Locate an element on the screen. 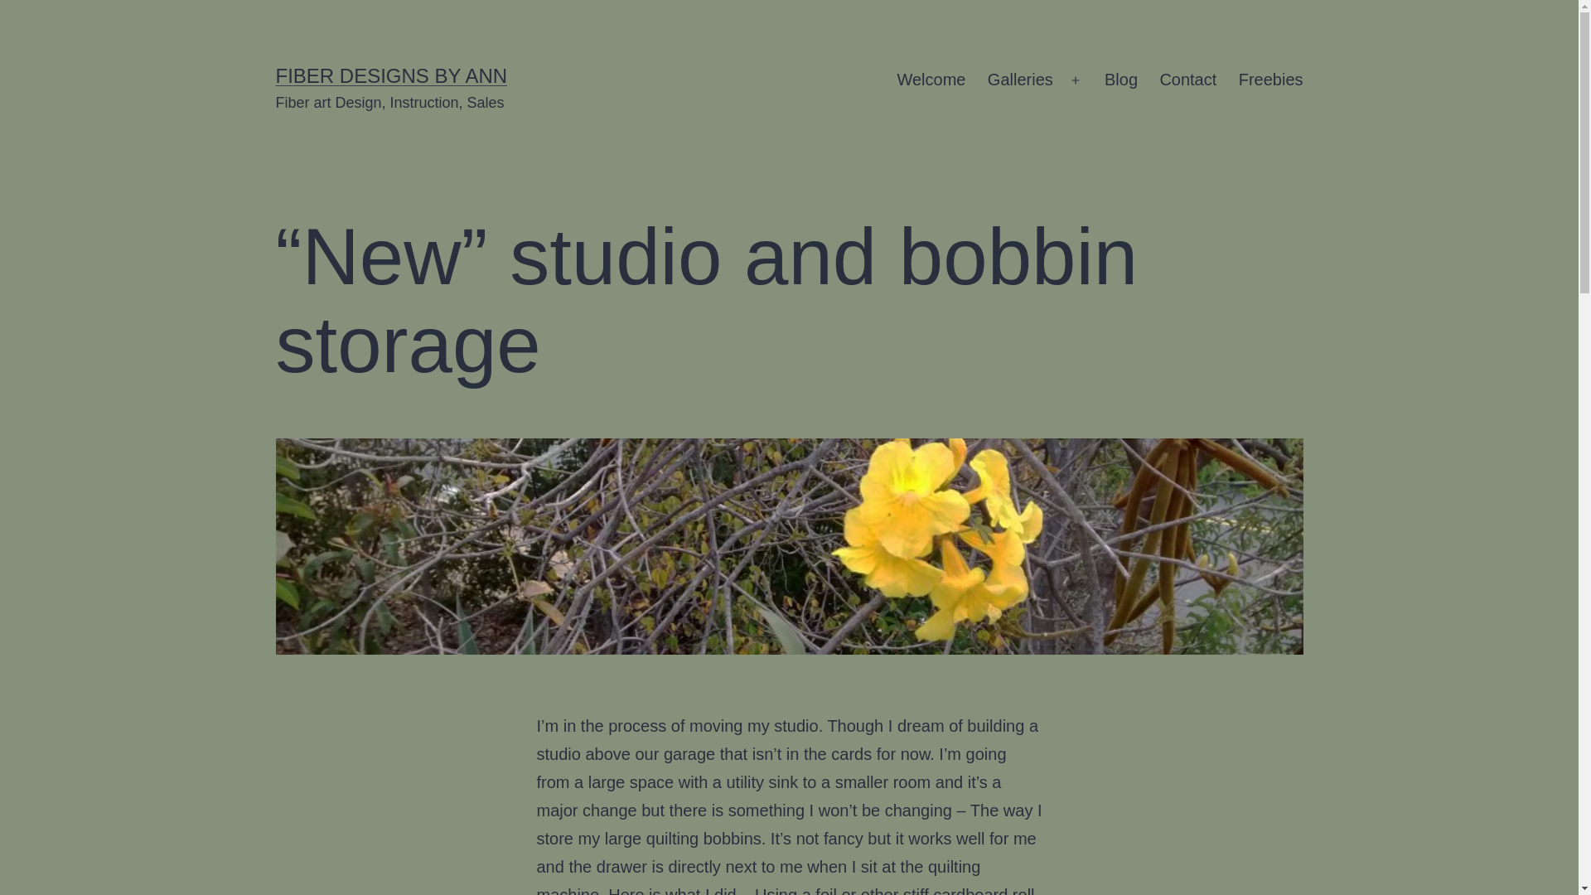 The image size is (1591, 895). Blog is located at coordinates (1121, 80).